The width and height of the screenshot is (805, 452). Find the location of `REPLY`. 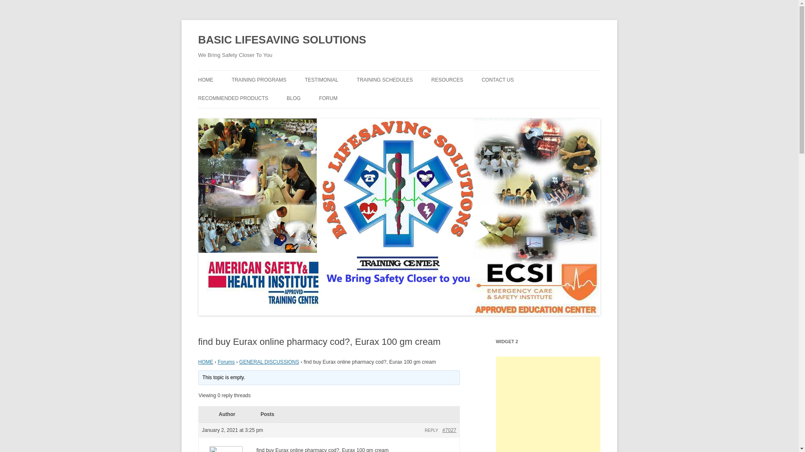

REPLY is located at coordinates (431, 430).